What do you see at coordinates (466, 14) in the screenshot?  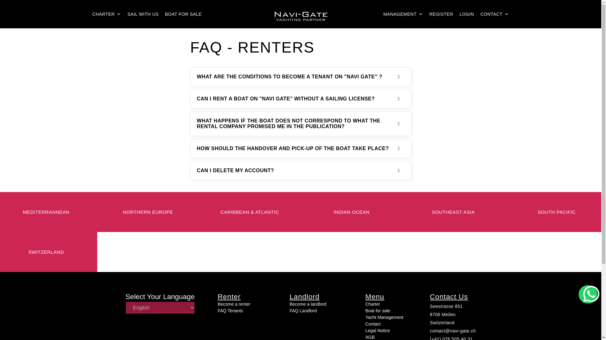 I see `LOGIN` at bounding box center [466, 14].